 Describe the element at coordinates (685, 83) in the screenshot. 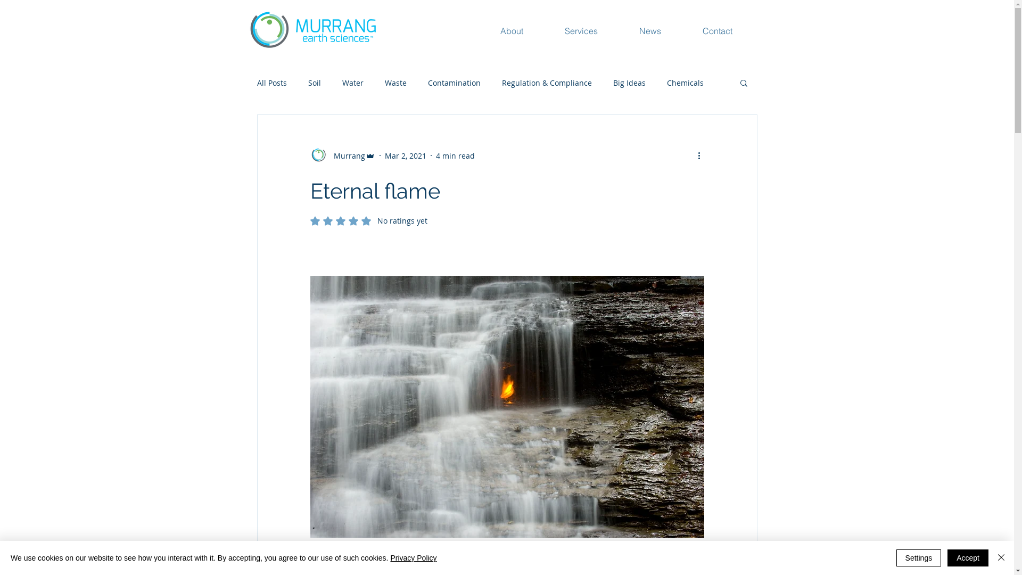

I see `Chemicals` at that location.